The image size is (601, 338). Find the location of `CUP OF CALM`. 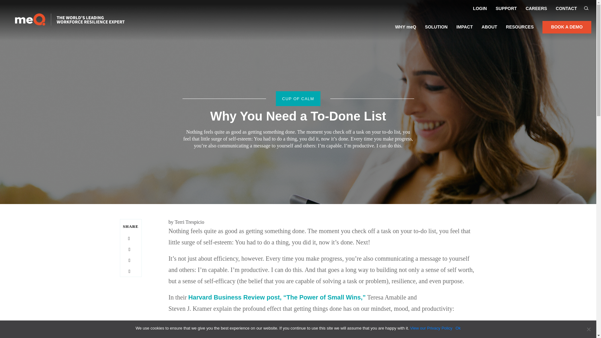

CUP OF CALM is located at coordinates (298, 99).